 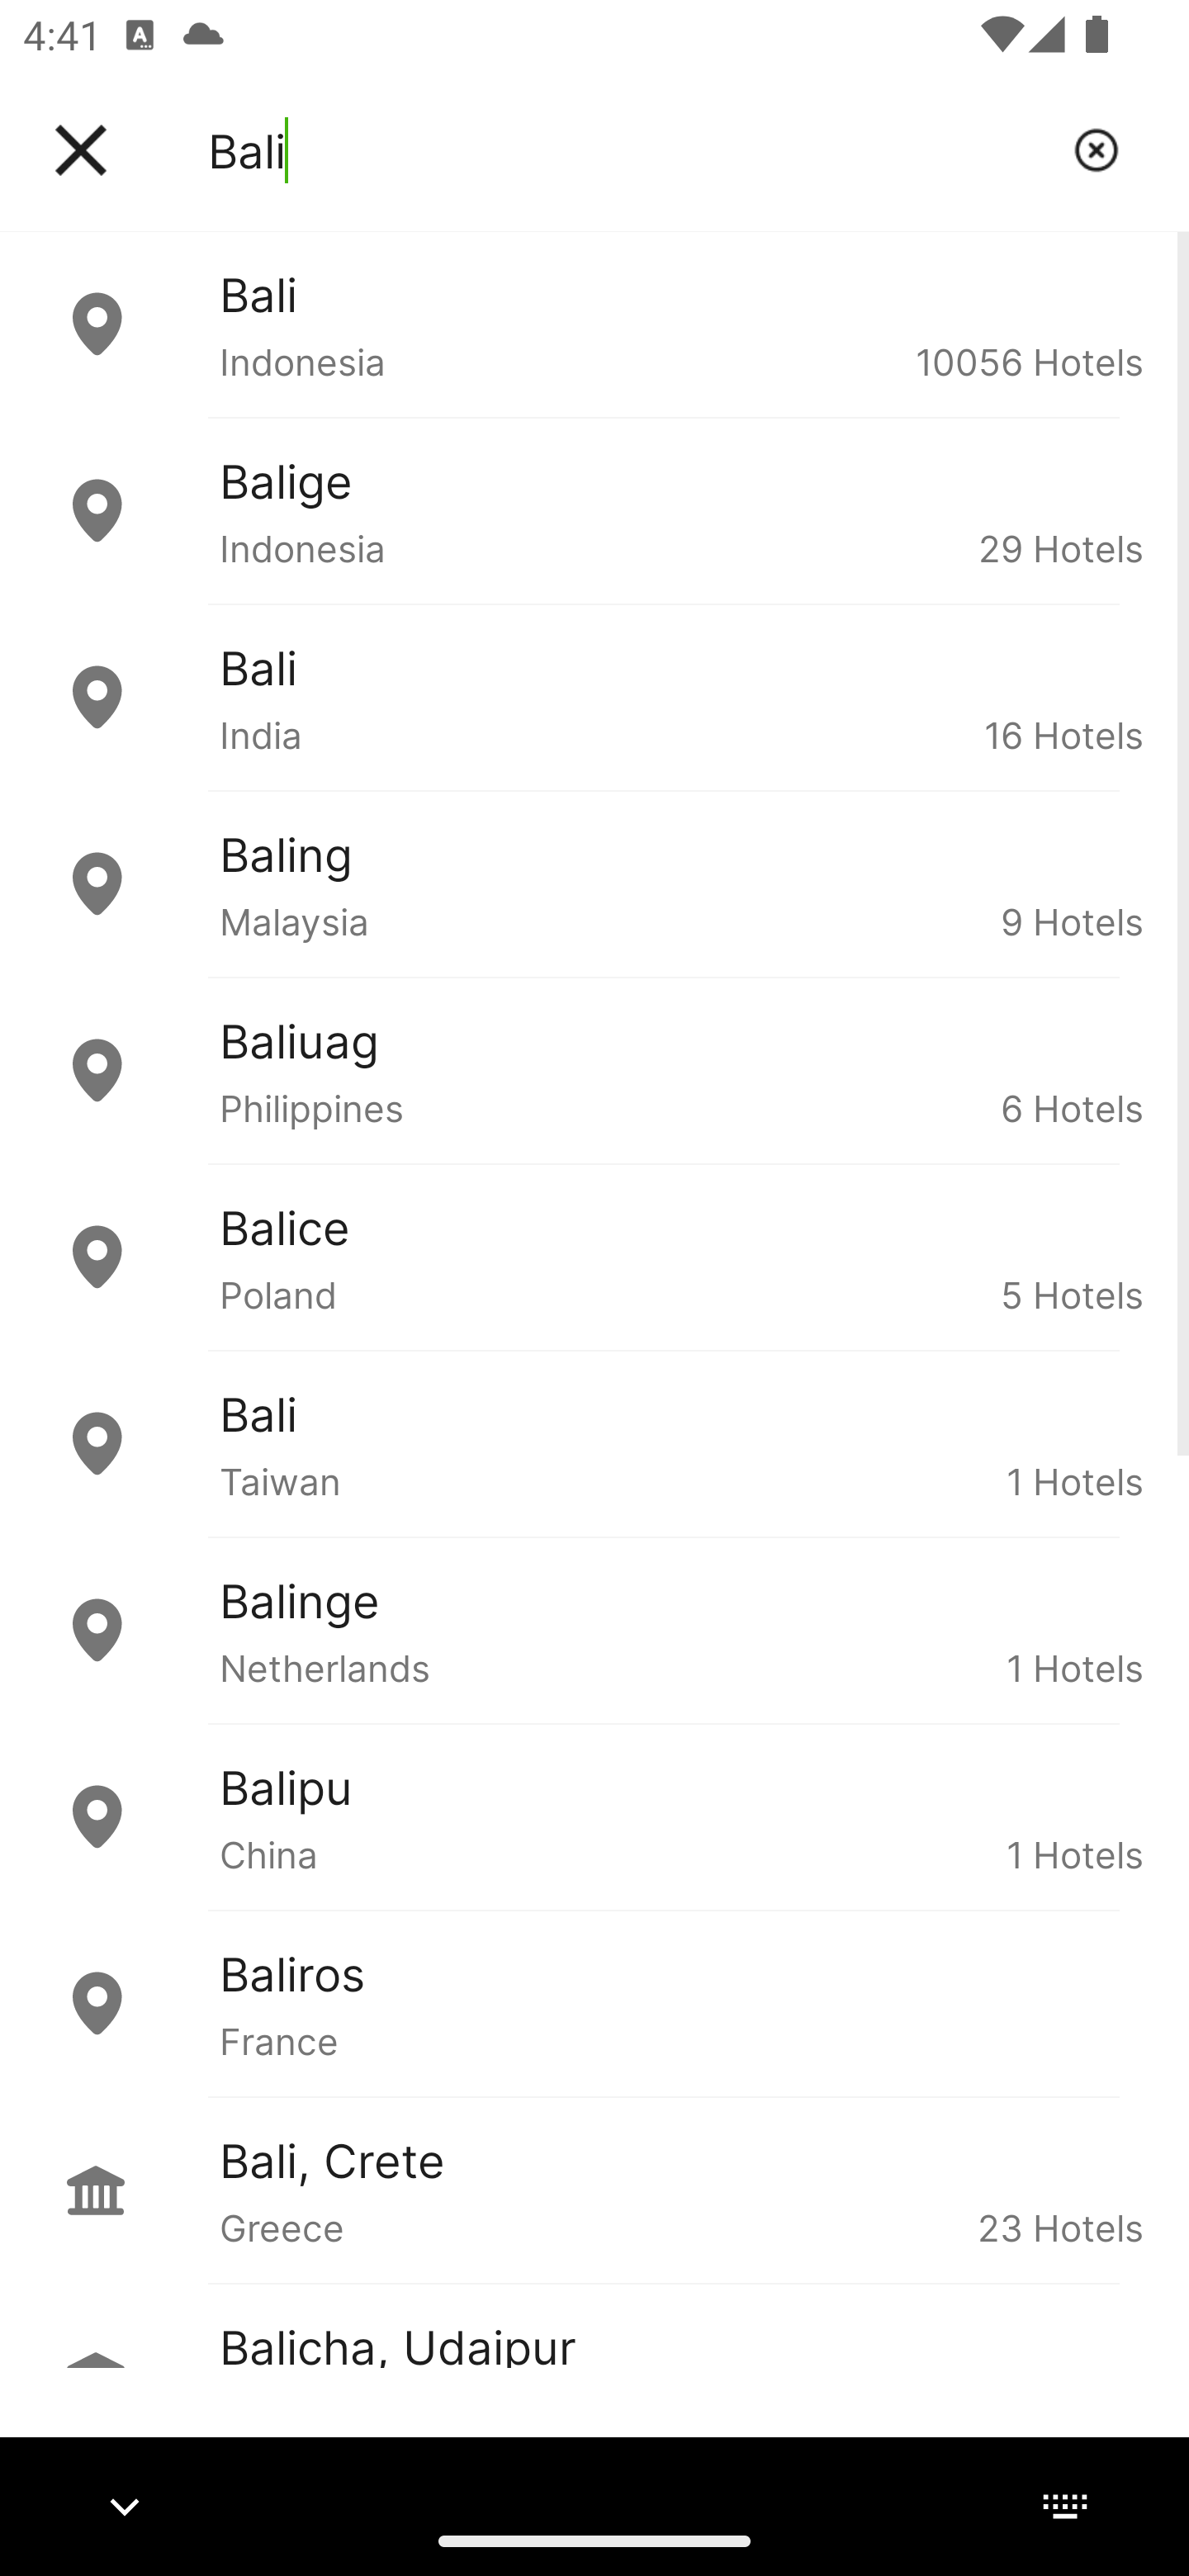 I want to click on Baliuag Philippines 6 Hotels, so click(x=594, y=1072).